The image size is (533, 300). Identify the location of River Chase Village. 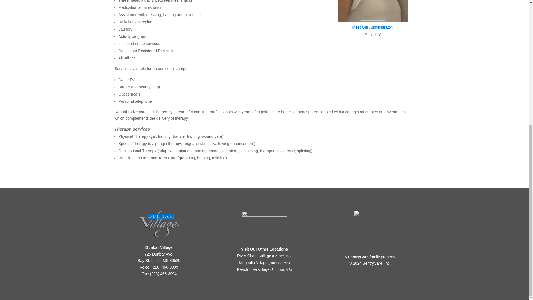
(253, 263).